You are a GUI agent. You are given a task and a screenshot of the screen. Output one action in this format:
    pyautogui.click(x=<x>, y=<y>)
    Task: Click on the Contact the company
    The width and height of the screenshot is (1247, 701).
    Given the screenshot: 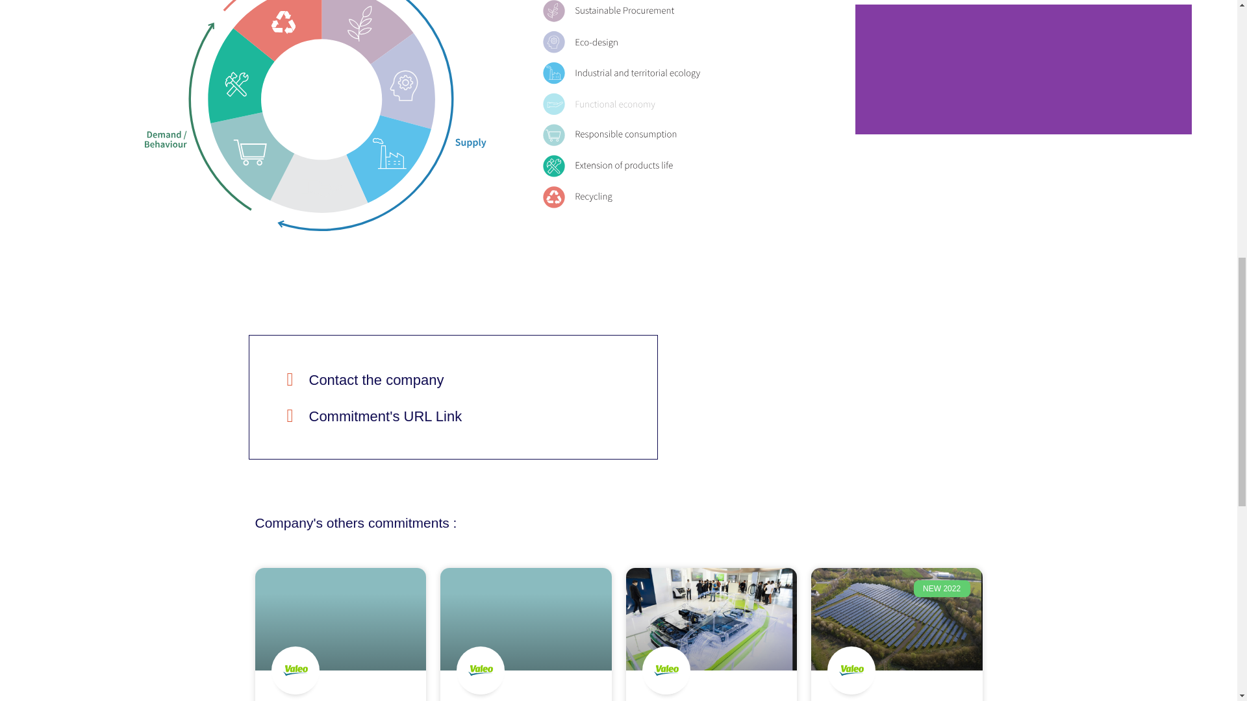 What is the action you would take?
    pyautogui.click(x=377, y=380)
    